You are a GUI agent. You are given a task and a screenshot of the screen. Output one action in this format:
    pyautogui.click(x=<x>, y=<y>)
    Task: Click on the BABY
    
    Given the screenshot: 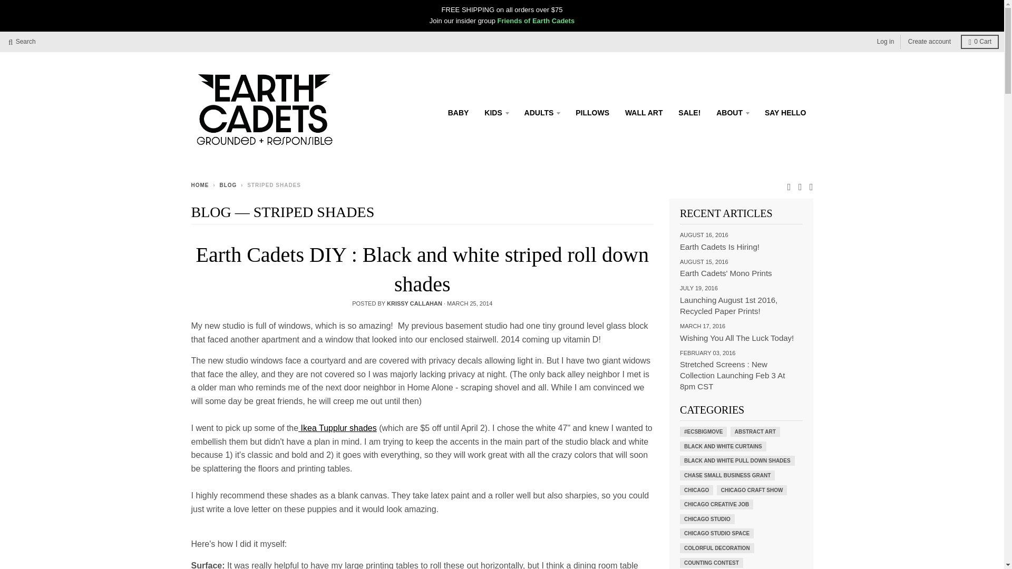 What is the action you would take?
    pyautogui.click(x=459, y=113)
    